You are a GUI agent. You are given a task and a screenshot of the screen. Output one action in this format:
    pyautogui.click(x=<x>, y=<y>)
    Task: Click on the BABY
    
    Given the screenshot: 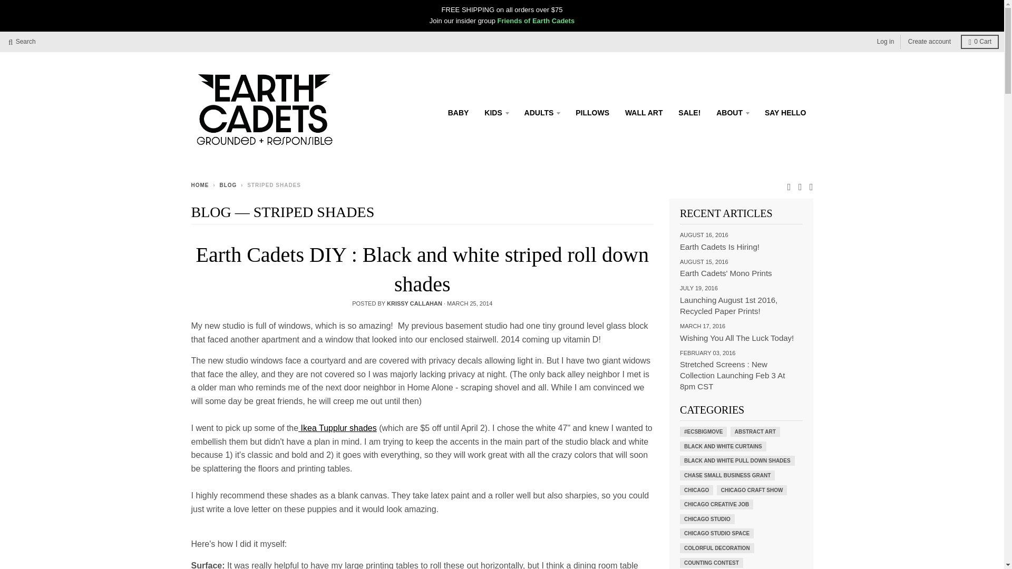 What is the action you would take?
    pyautogui.click(x=459, y=113)
    